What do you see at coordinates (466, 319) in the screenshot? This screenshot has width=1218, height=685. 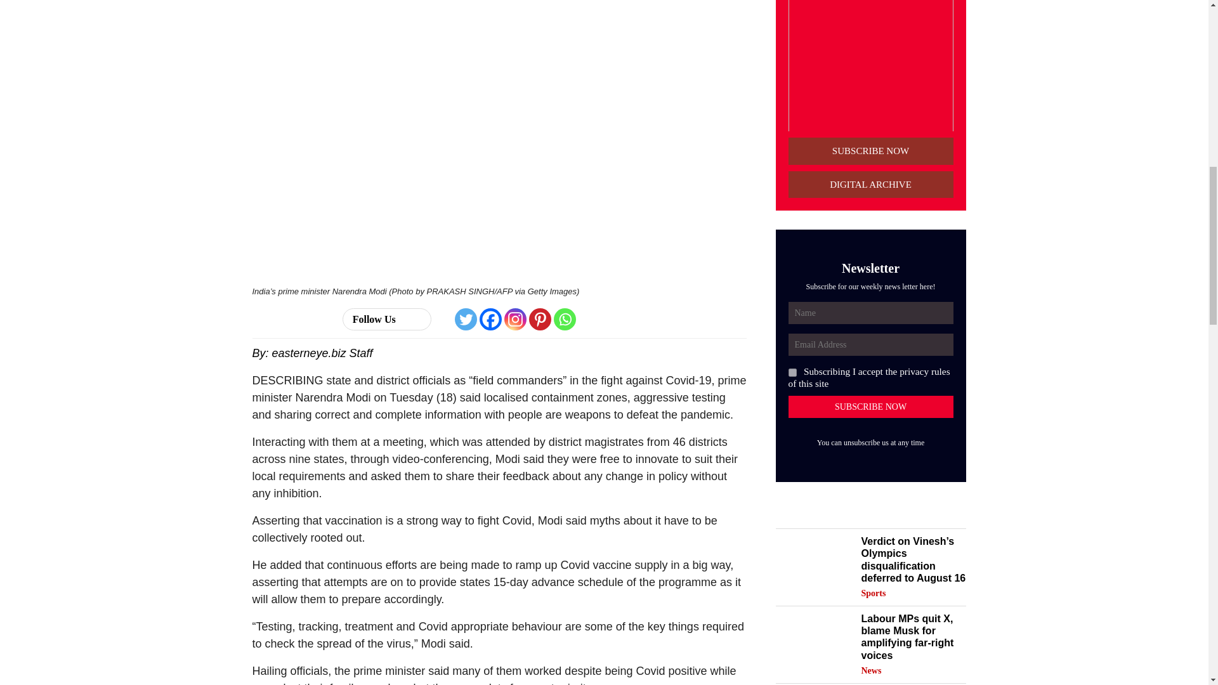 I see `Twitter` at bounding box center [466, 319].